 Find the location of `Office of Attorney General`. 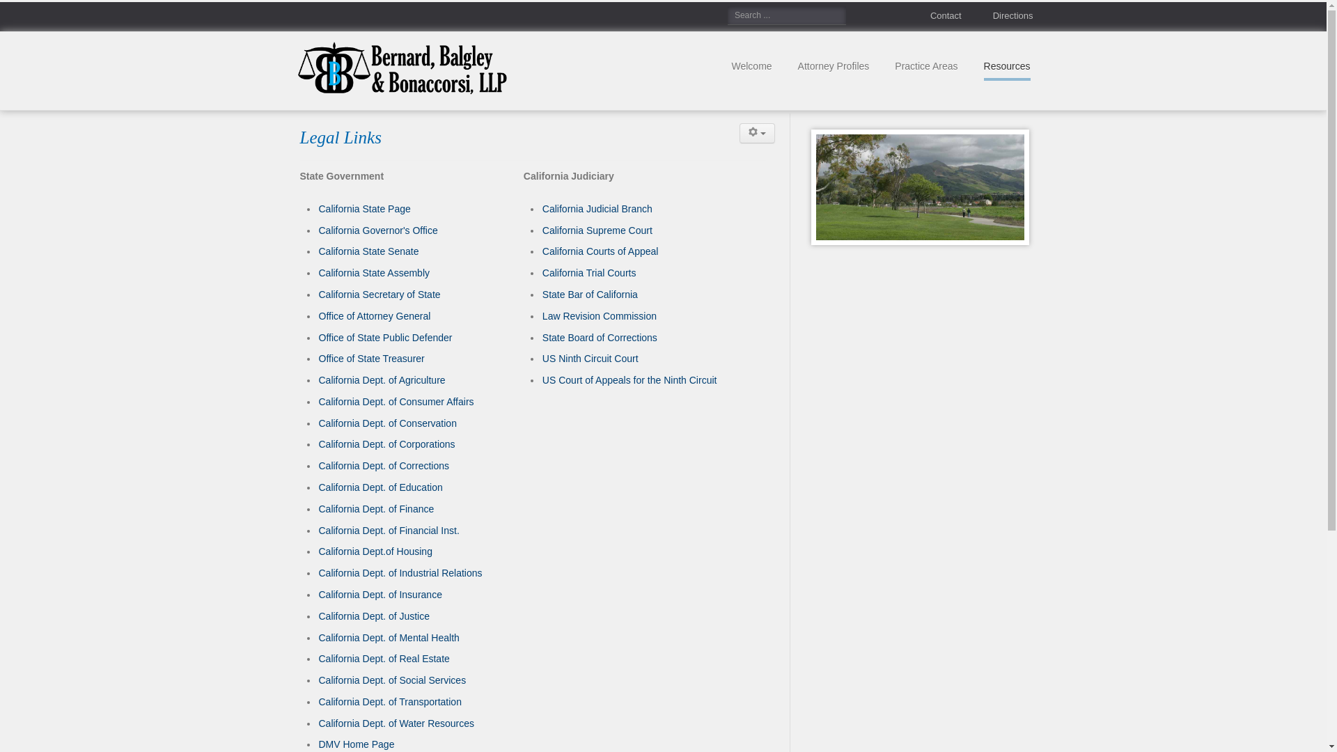

Office of Attorney General is located at coordinates (375, 316).